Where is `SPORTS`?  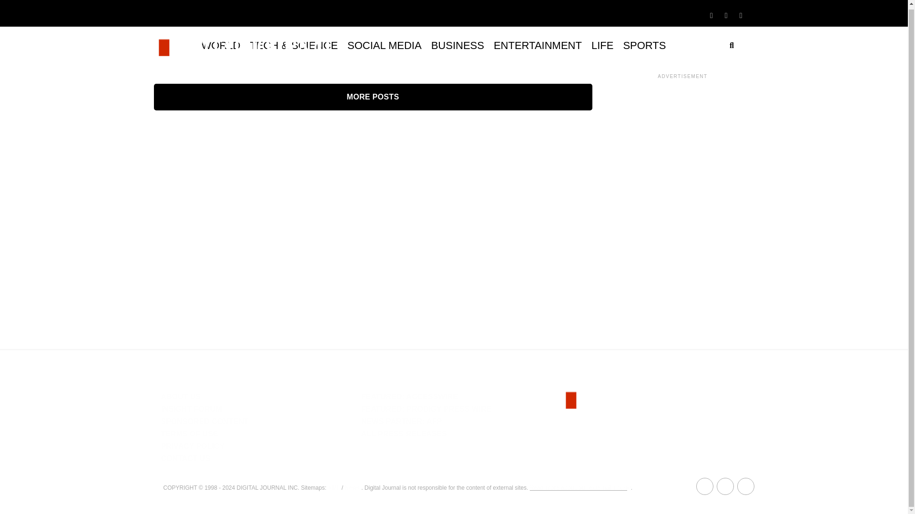 SPORTS is located at coordinates (644, 46).